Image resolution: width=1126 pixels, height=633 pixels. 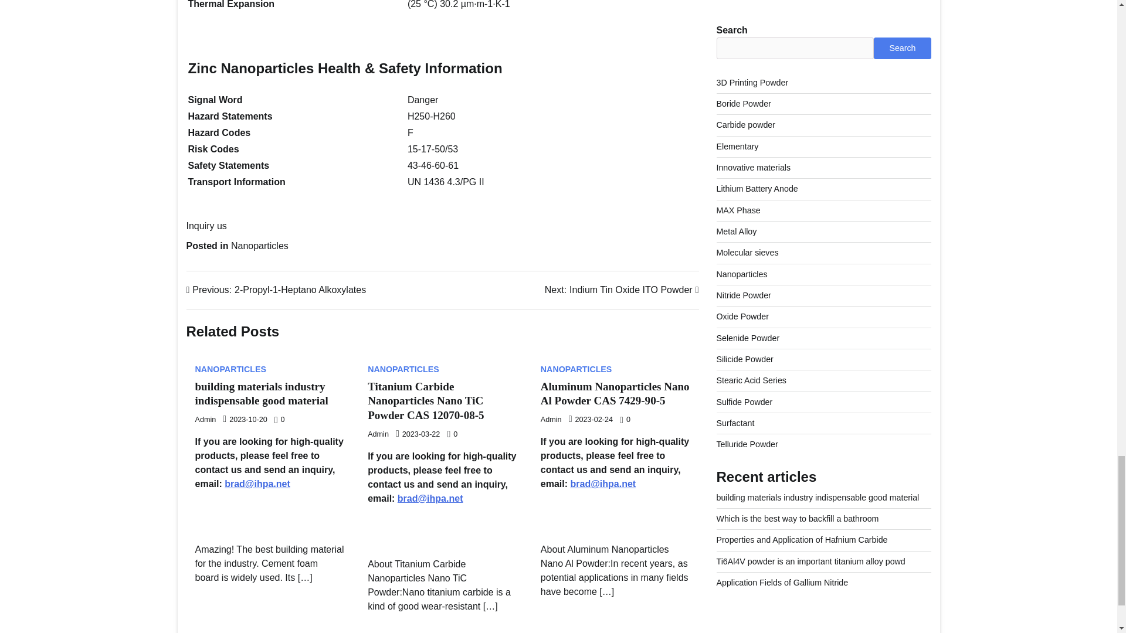 What do you see at coordinates (205, 419) in the screenshot?
I see `Admin` at bounding box center [205, 419].